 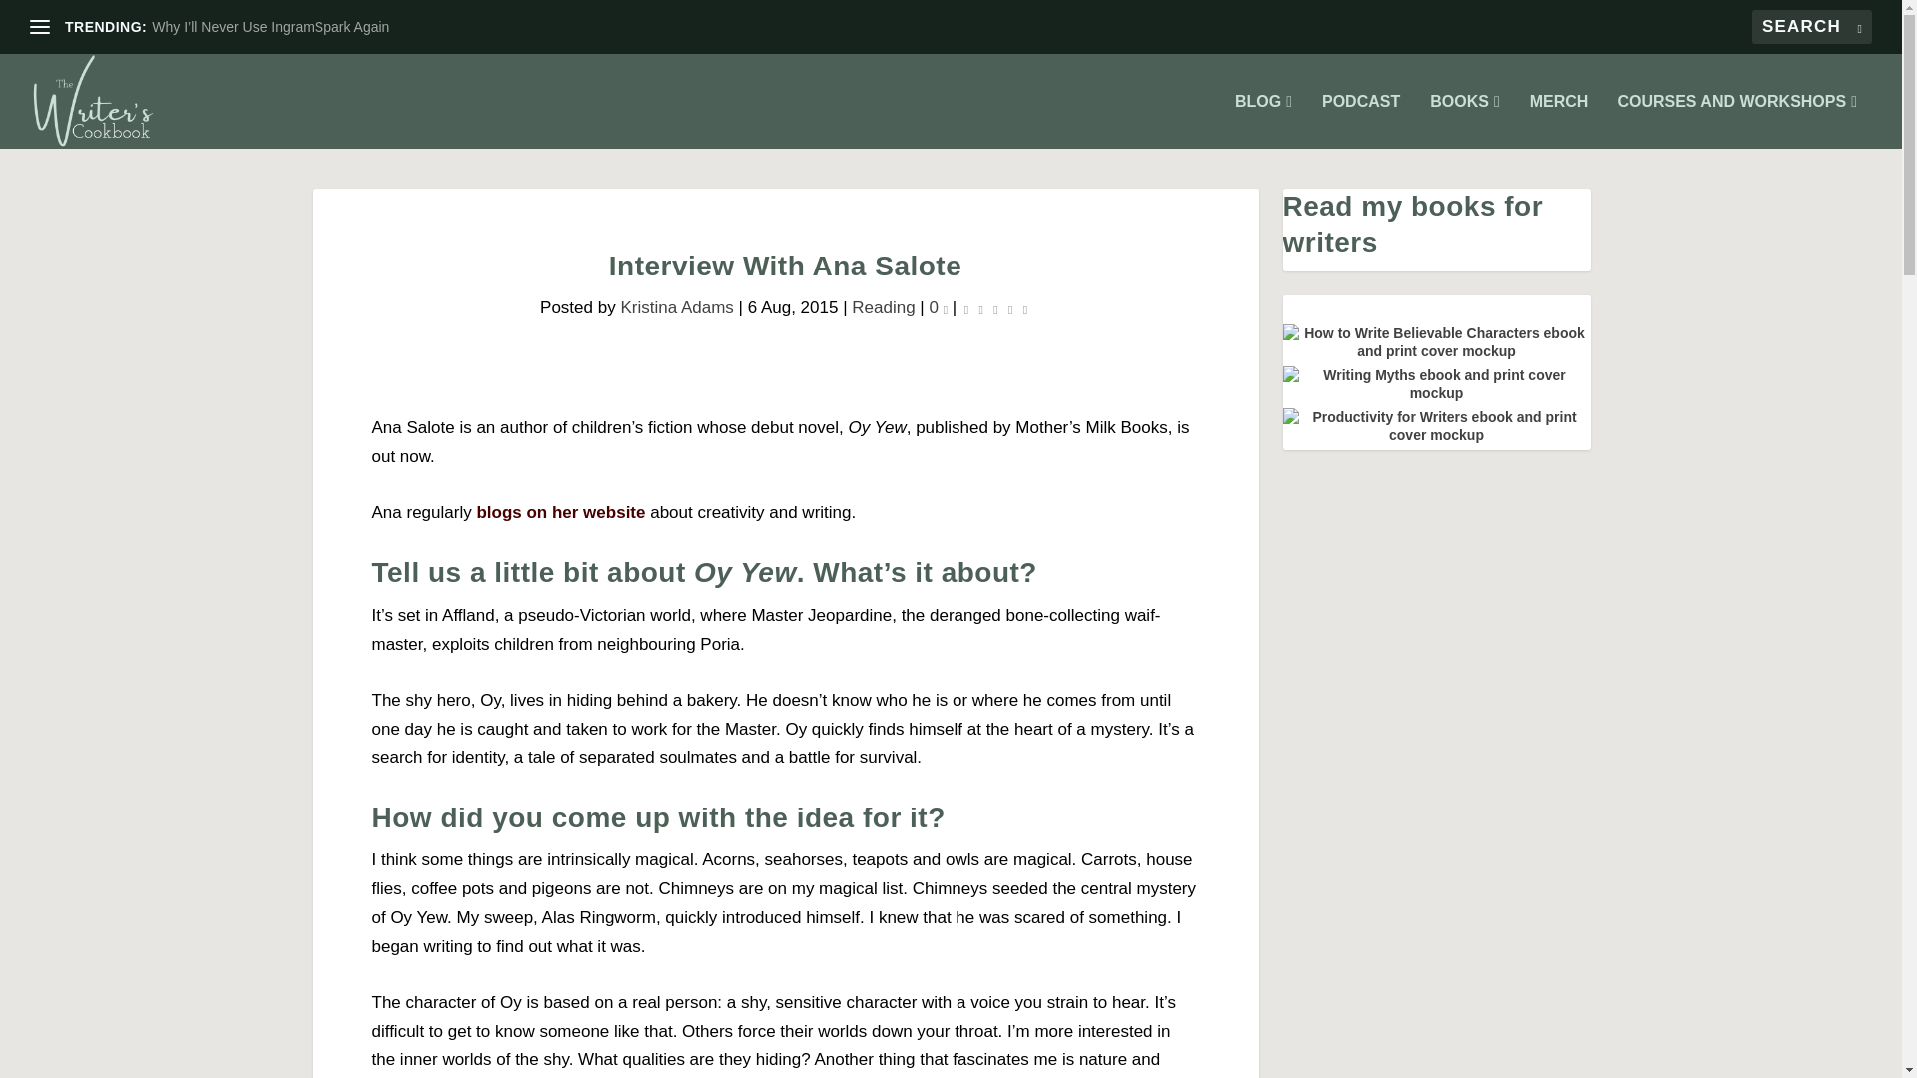 I want to click on blogs on her website, so click(x=559, y=512).